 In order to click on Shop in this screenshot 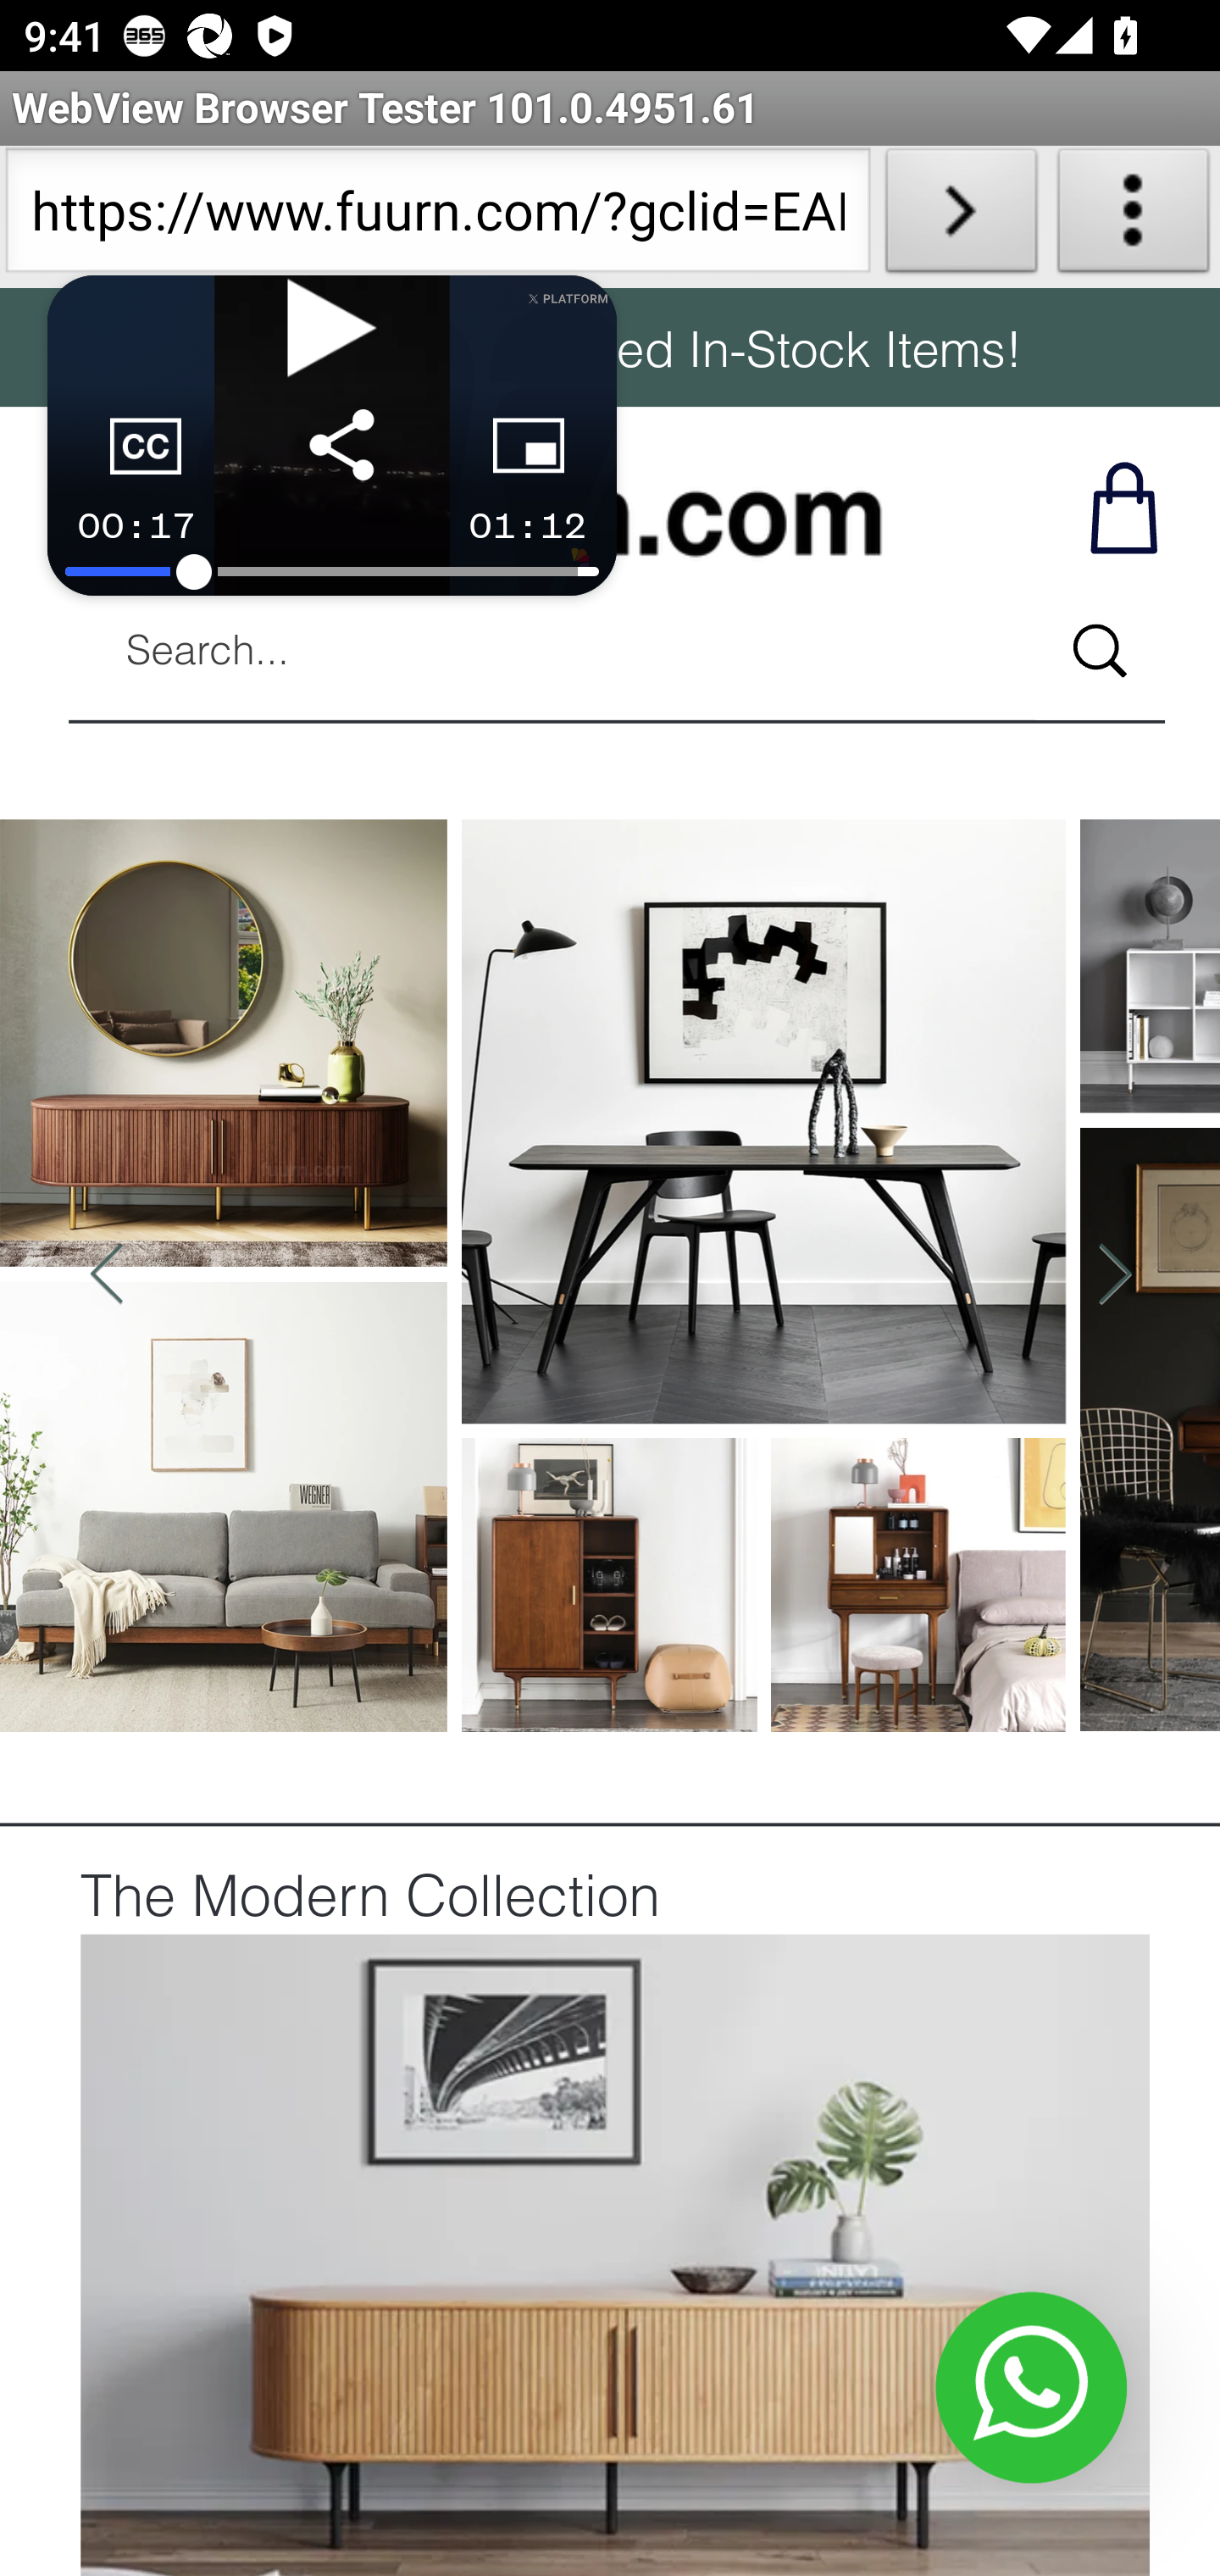, I will do `click(1121, 507)`.